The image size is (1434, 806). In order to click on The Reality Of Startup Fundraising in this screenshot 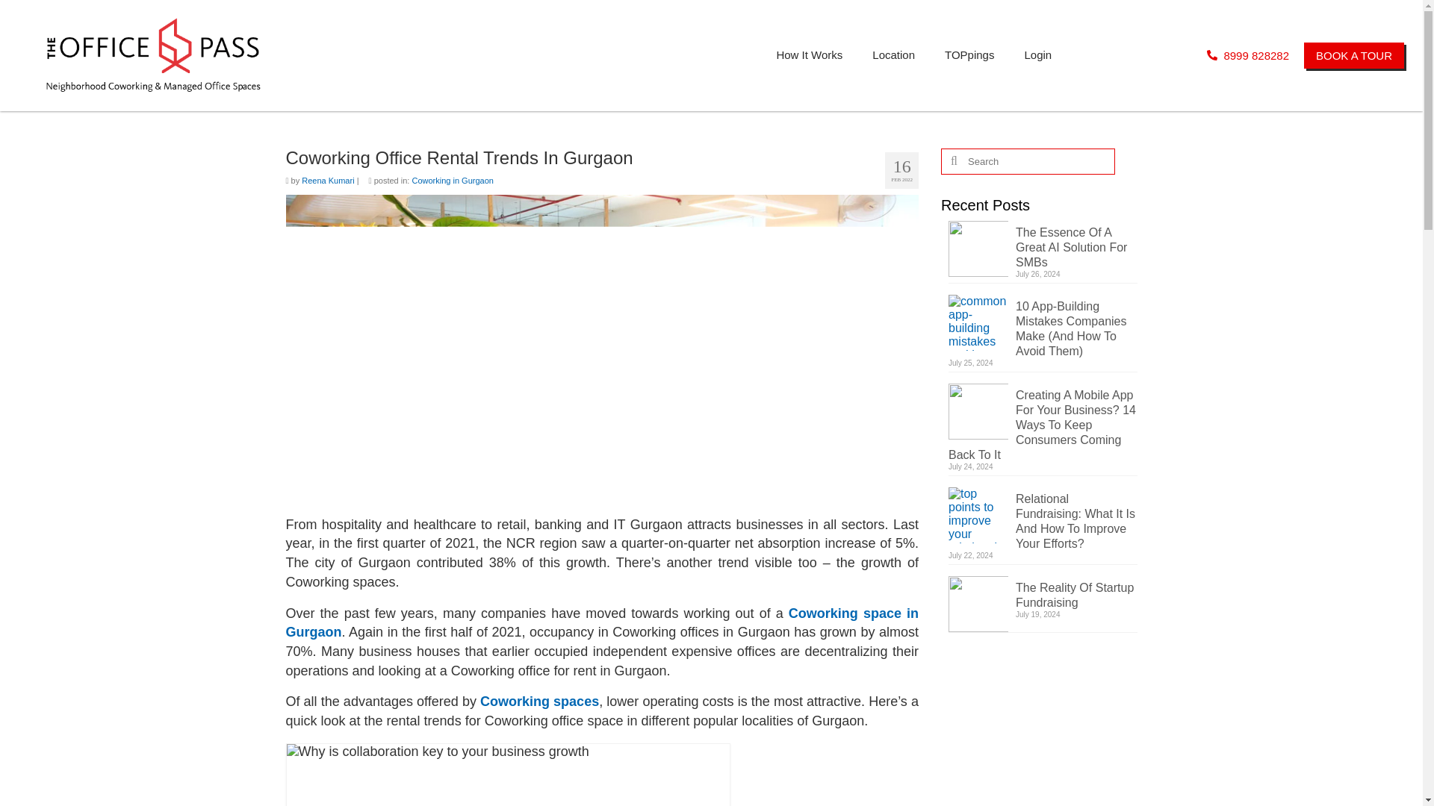, I will do `click(1043, 593)`.